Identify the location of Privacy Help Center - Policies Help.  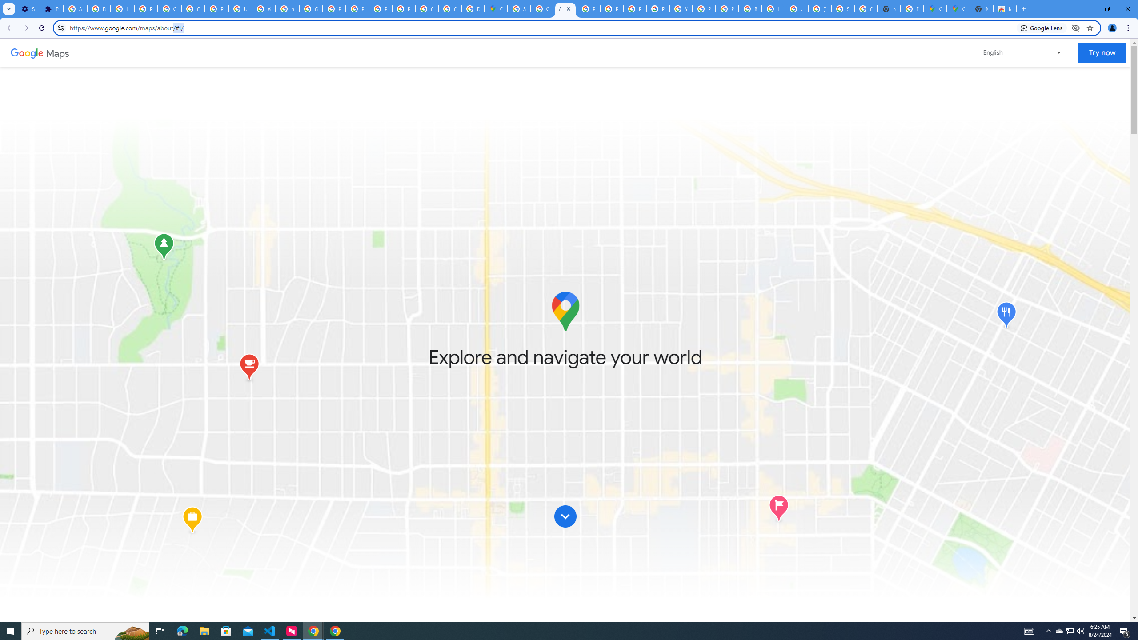
(612, 9).